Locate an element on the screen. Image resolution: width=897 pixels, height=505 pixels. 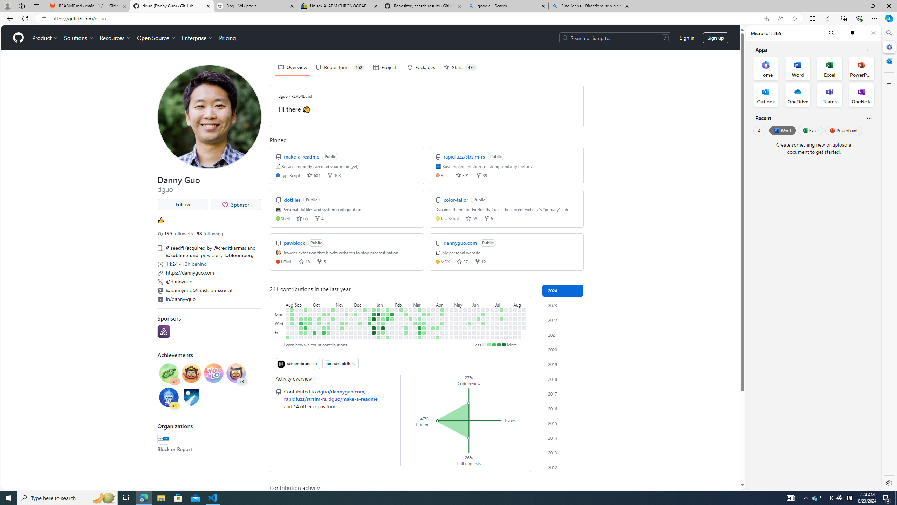
@dguo is located at coordinates (163, 34).